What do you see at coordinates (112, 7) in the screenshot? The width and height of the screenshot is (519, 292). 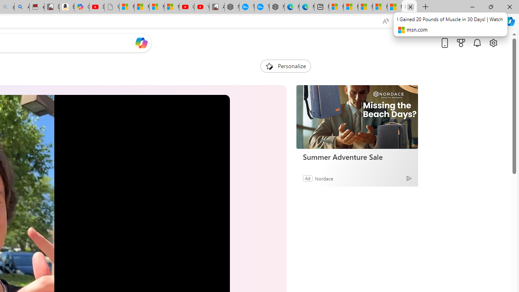 I see `Untitled` at bounding box center [112, 7].